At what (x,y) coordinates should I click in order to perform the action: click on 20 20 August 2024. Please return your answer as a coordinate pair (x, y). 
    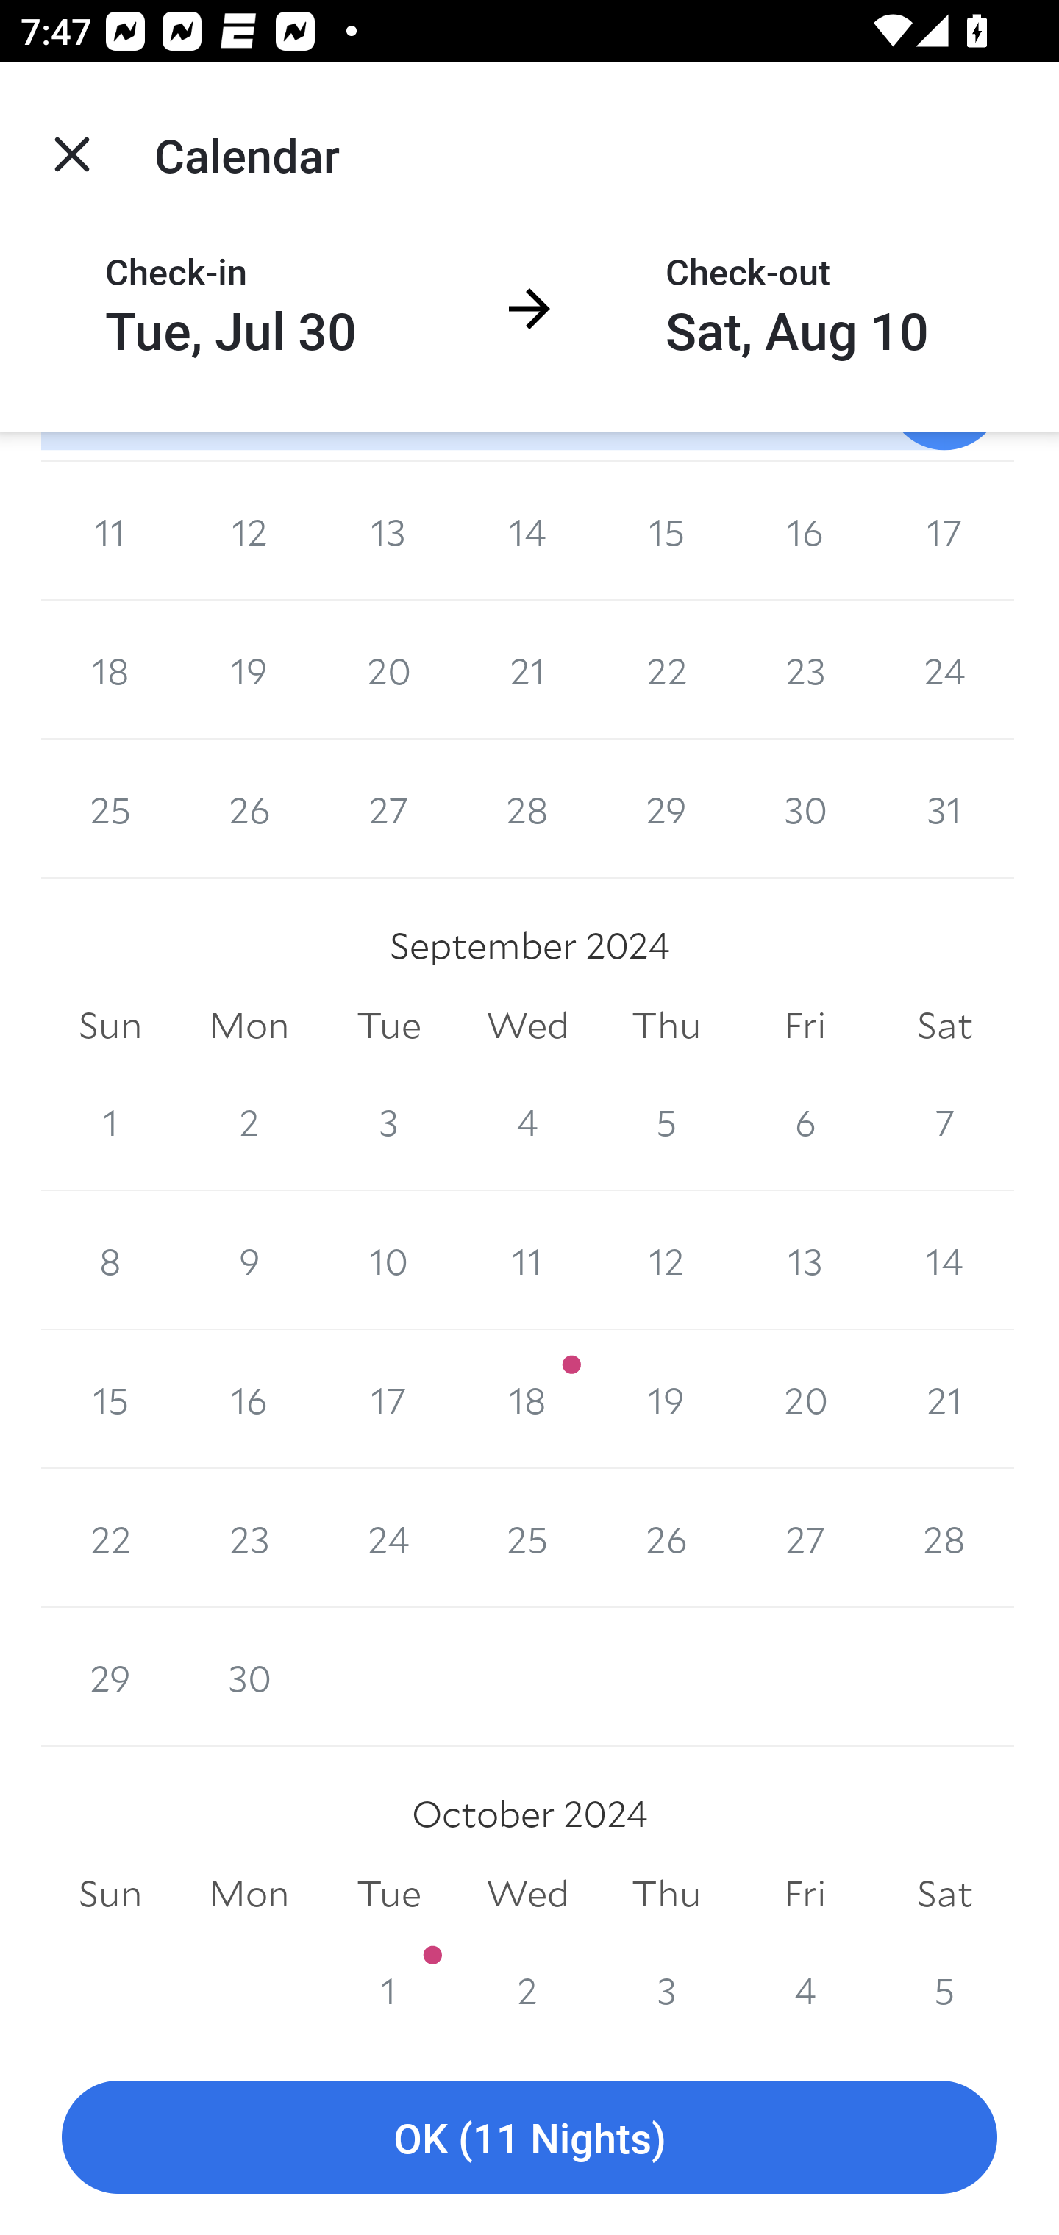
    Looking at the image, I should click on (388, 670).